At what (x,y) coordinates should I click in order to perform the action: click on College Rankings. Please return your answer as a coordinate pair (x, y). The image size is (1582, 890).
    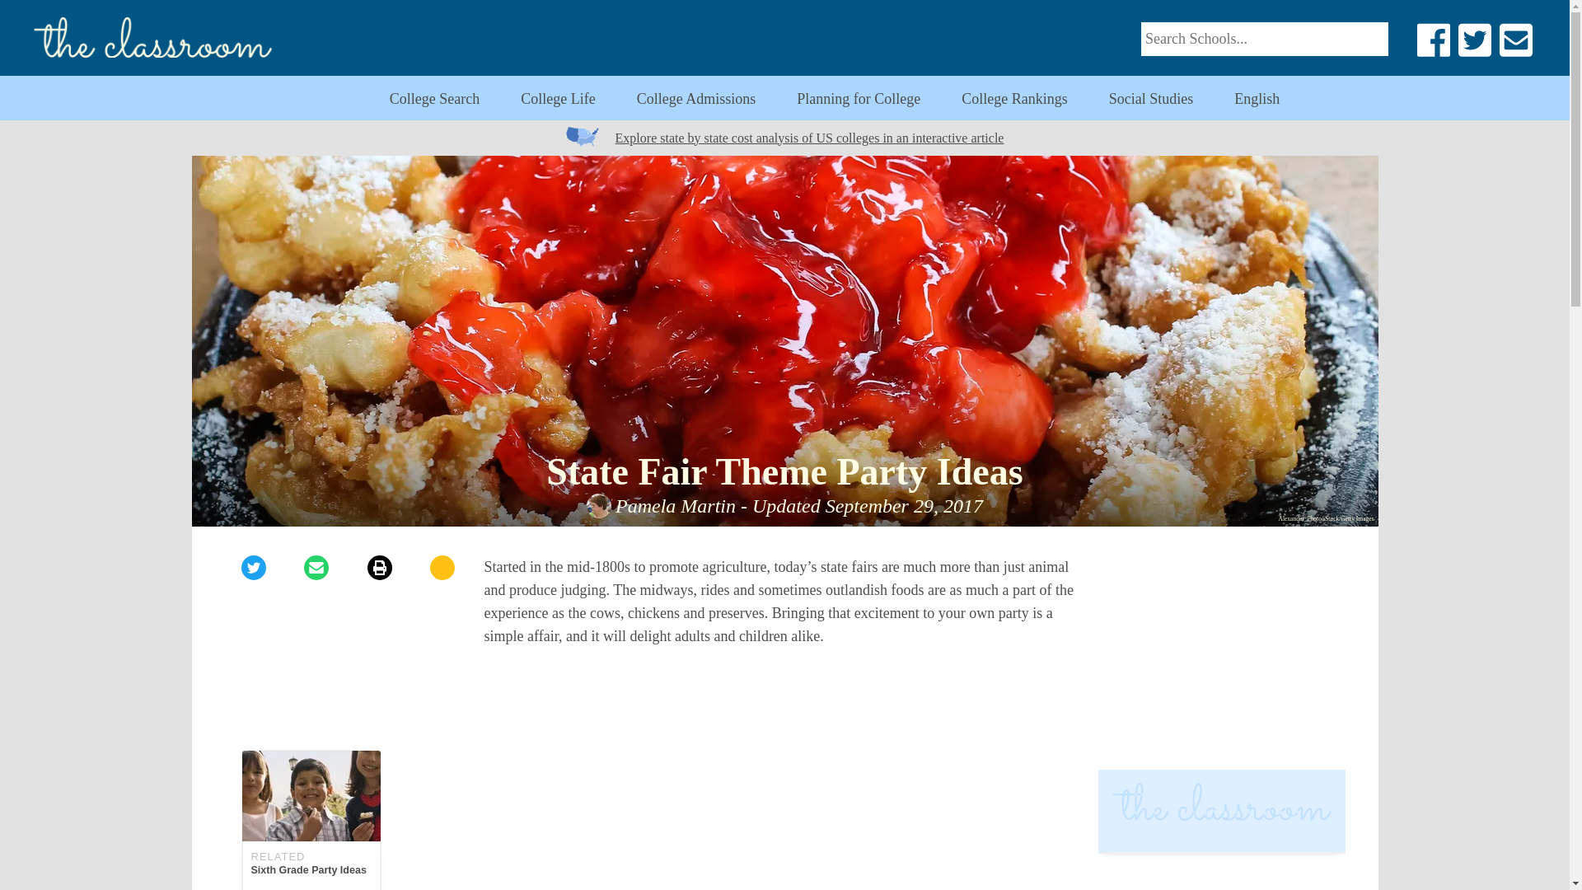
    Looking at the image, I should click on (696, 99).